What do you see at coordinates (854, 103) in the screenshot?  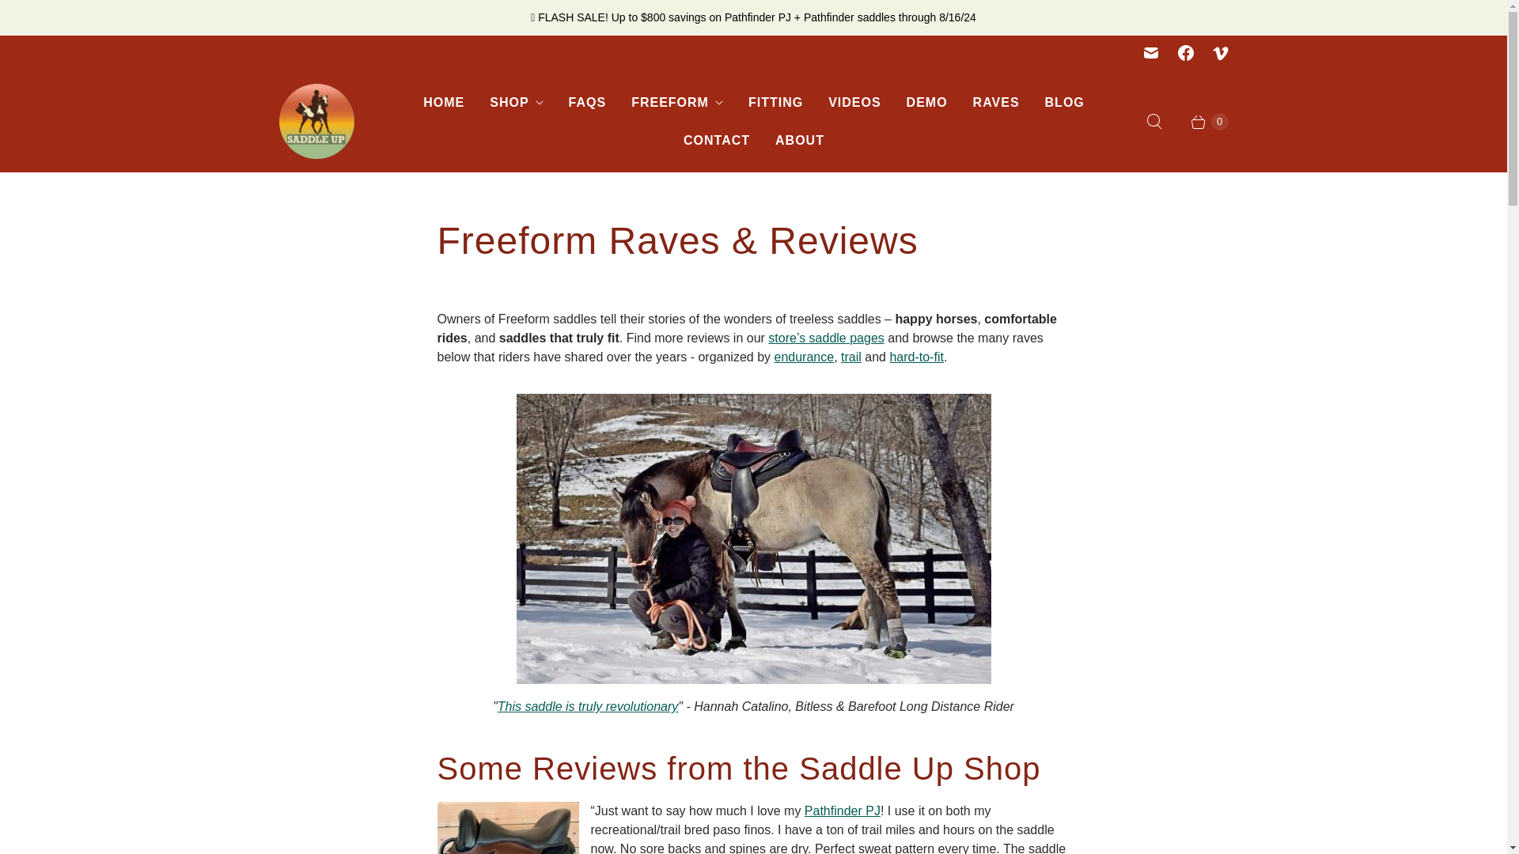 I see `VIDEOS` at bounding box center [854, 103].